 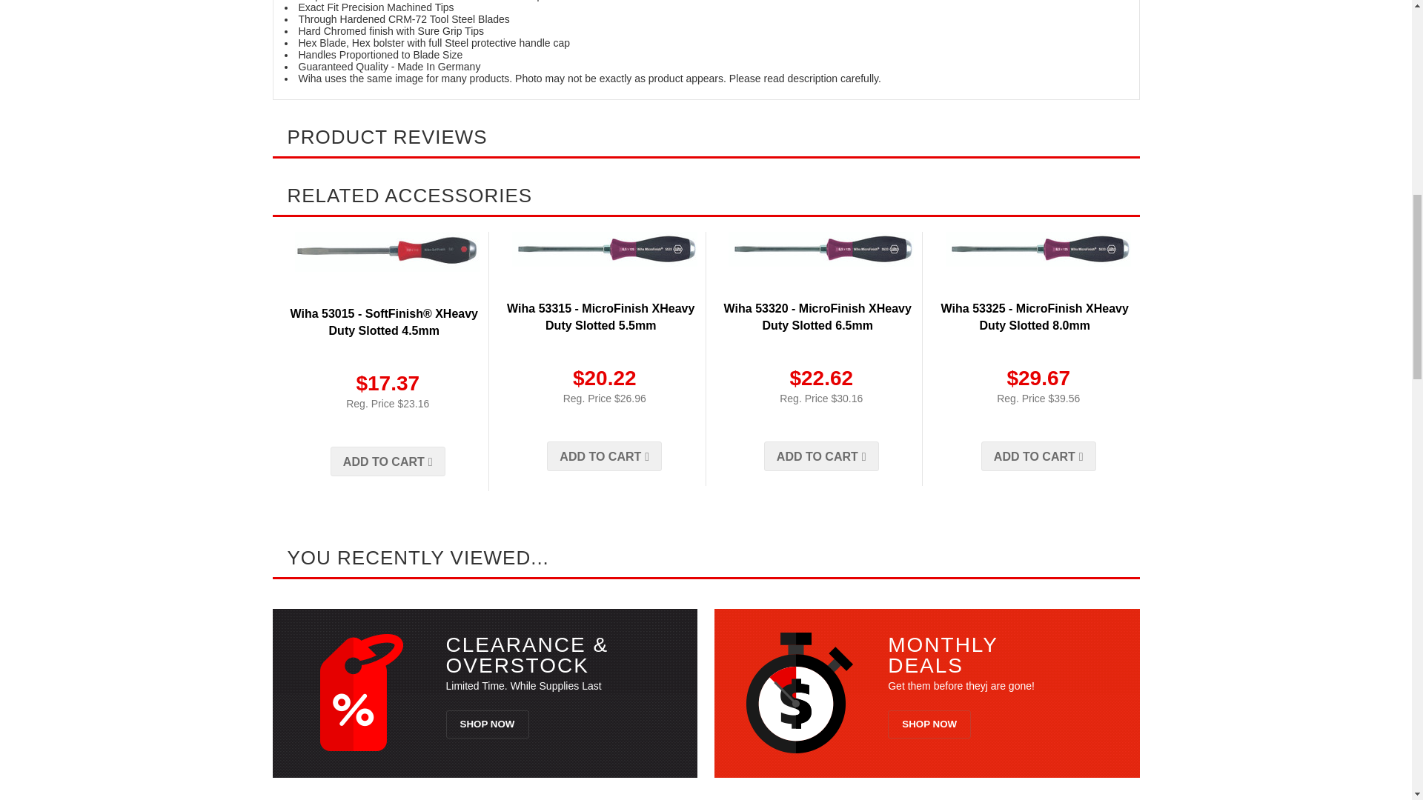 I want to click on Add To Cart, so click(x=387, y=461).